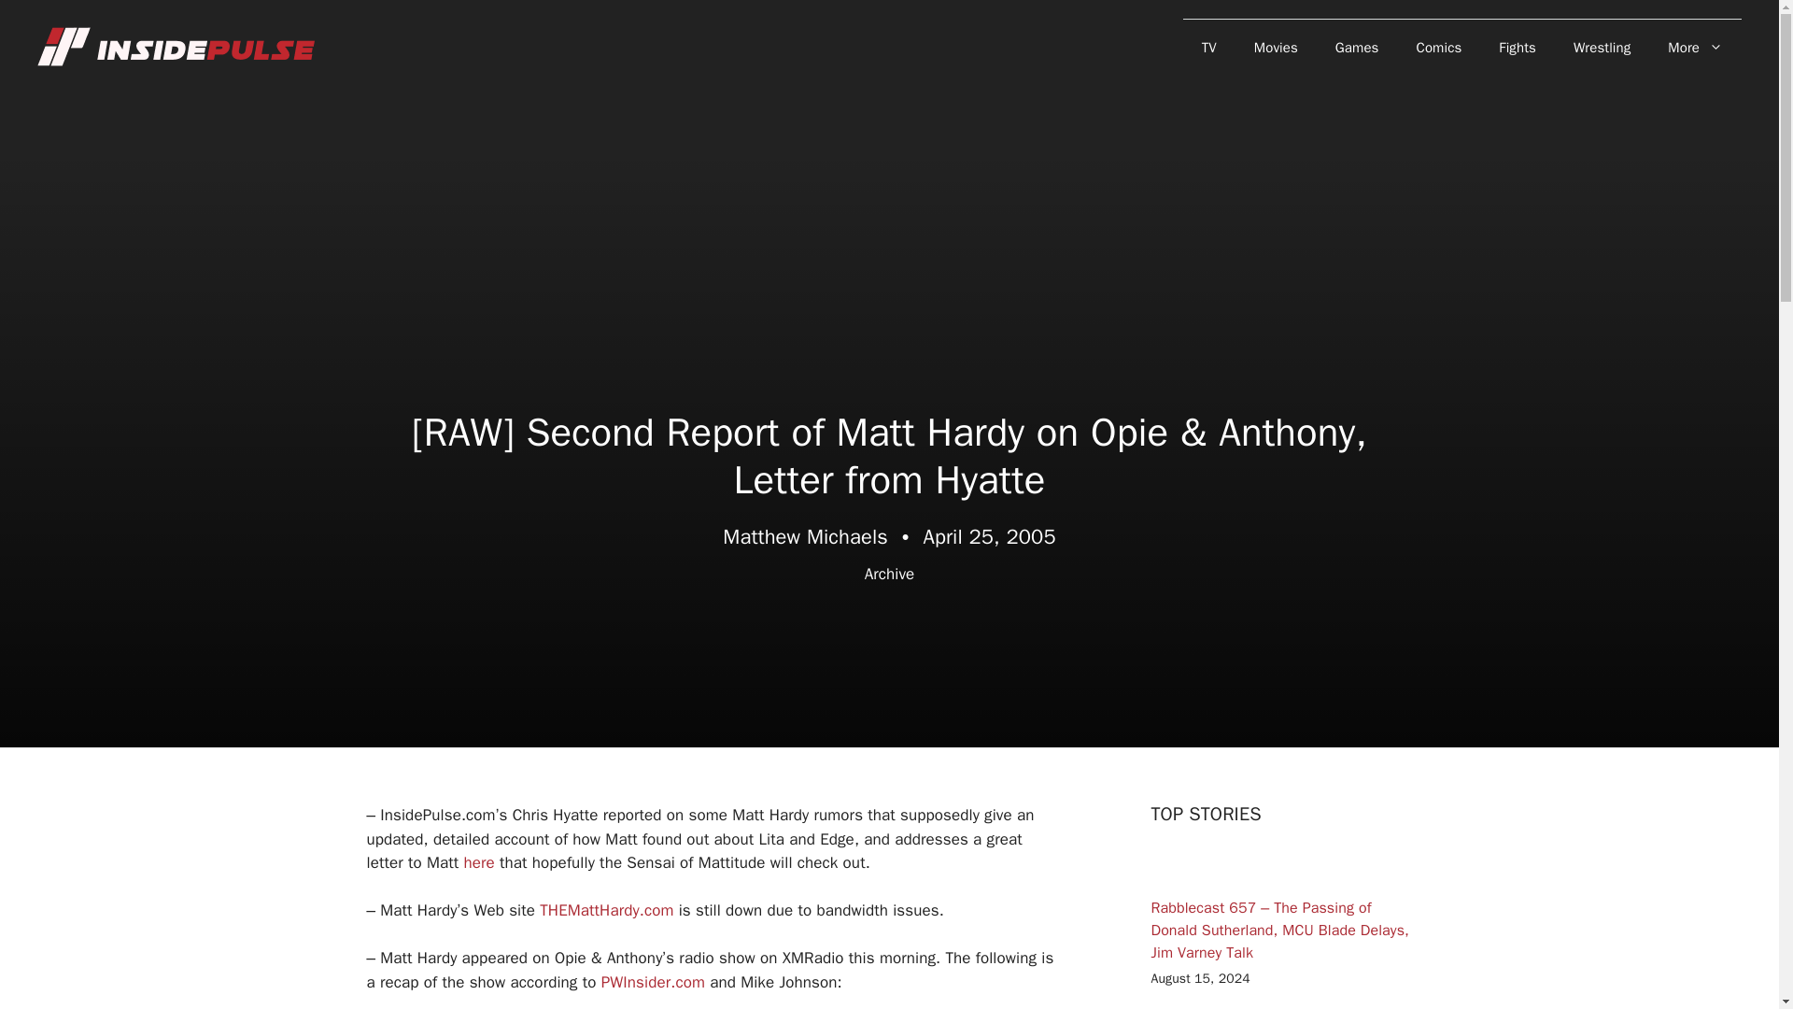  Describe the element at coordinates (652, 981) in the screenshot. I see `PWInsider.com` at that location.